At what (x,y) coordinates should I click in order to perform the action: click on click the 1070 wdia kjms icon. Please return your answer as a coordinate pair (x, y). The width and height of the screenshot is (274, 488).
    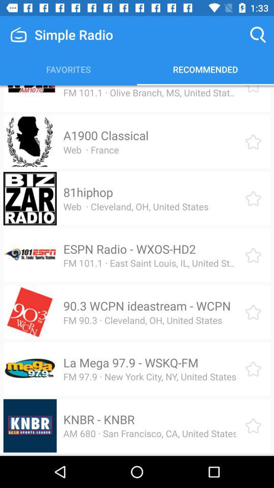
    Looking at the image, I should click on (126, 85).